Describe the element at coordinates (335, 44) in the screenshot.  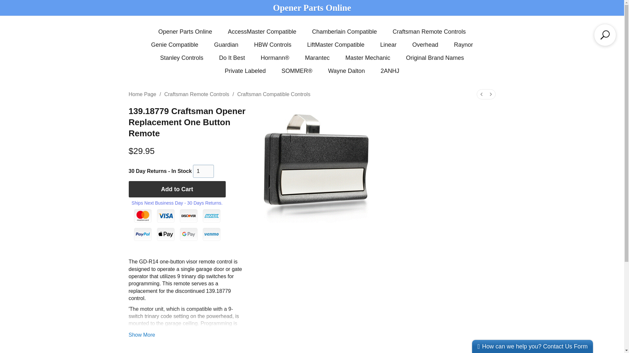
I see `LiftMaster Compatible` at that location.